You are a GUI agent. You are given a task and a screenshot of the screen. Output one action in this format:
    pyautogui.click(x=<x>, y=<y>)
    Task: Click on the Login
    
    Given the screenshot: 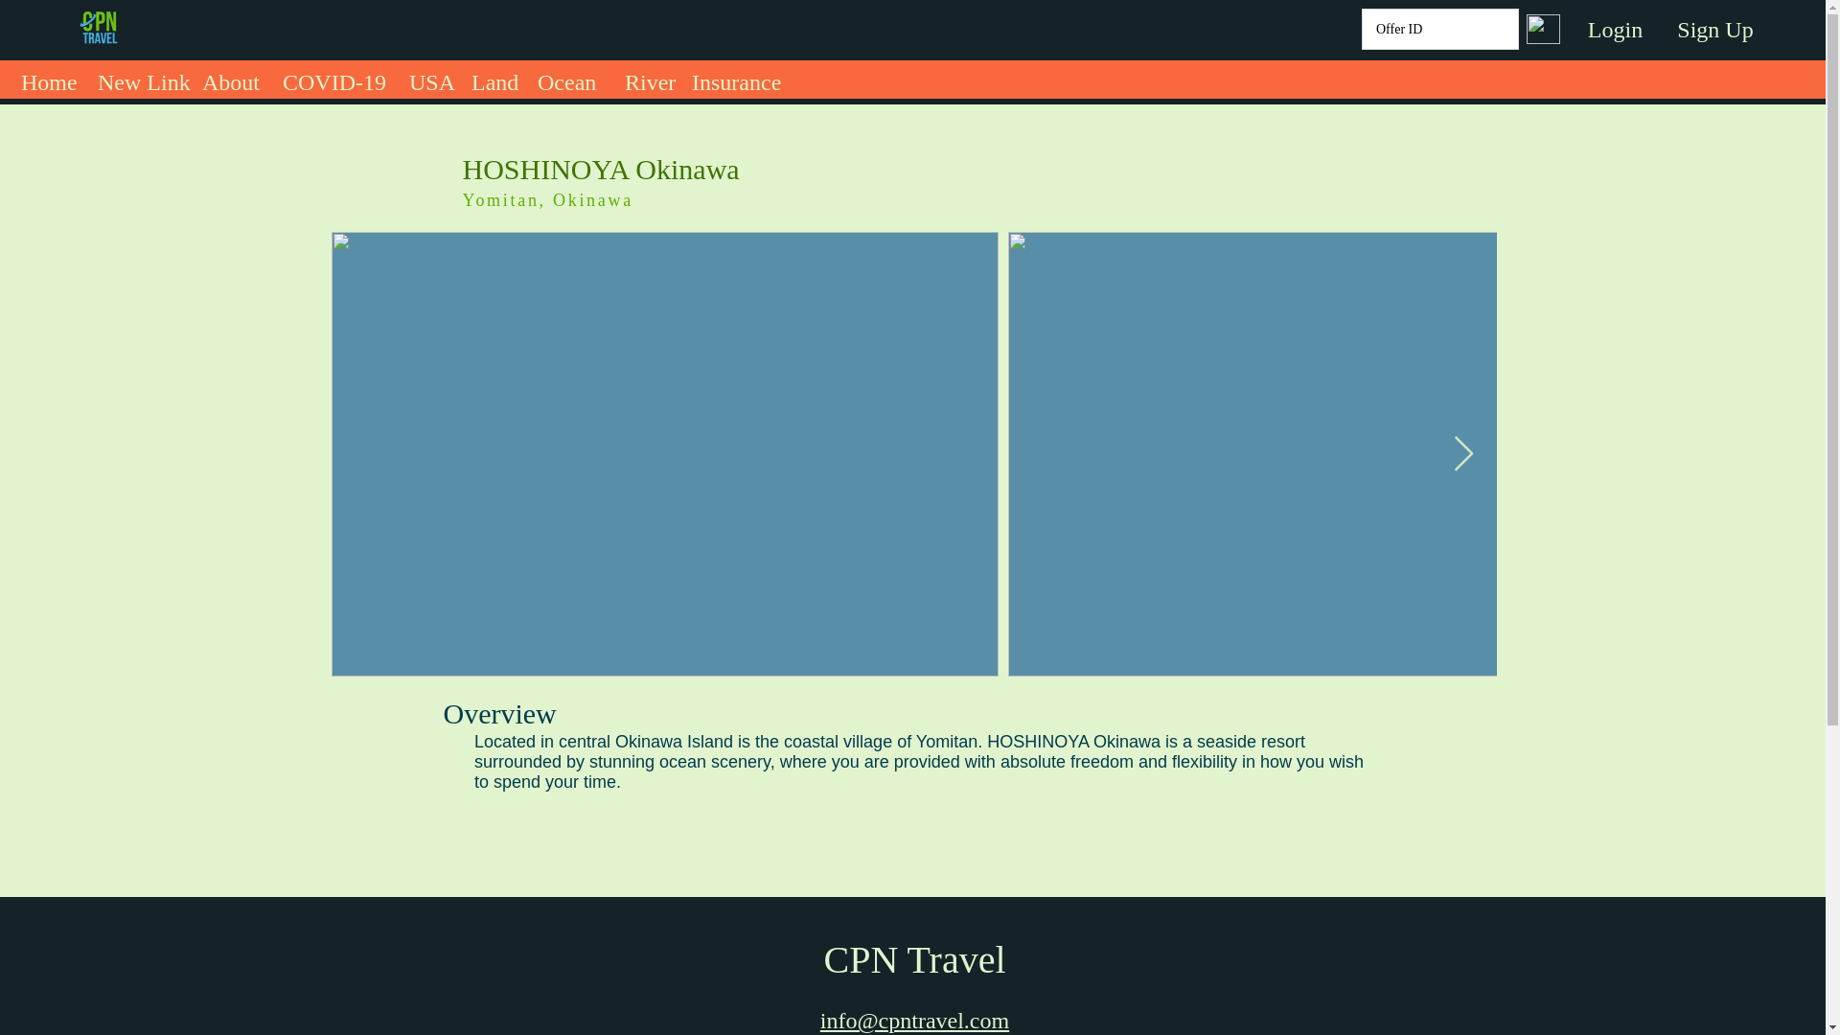 What is the action you would take?
    pyautogui.click(x=1615, y=30)
    